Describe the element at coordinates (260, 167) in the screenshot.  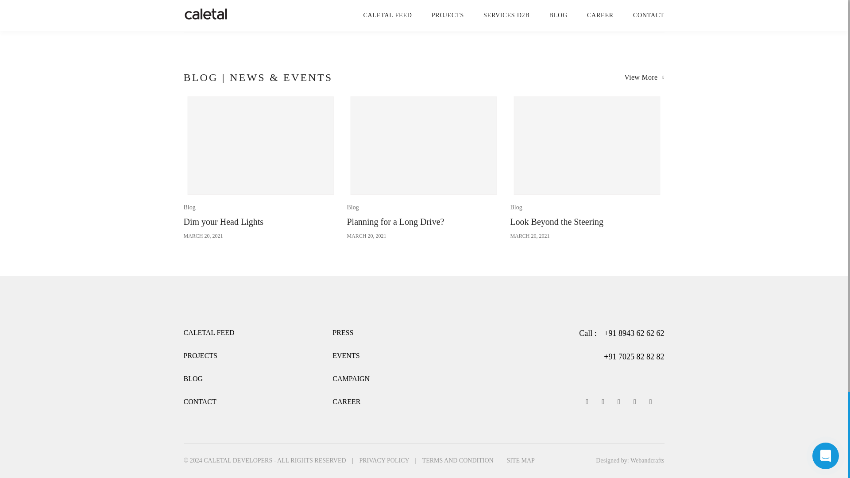
I see `EVENTS` at that location.